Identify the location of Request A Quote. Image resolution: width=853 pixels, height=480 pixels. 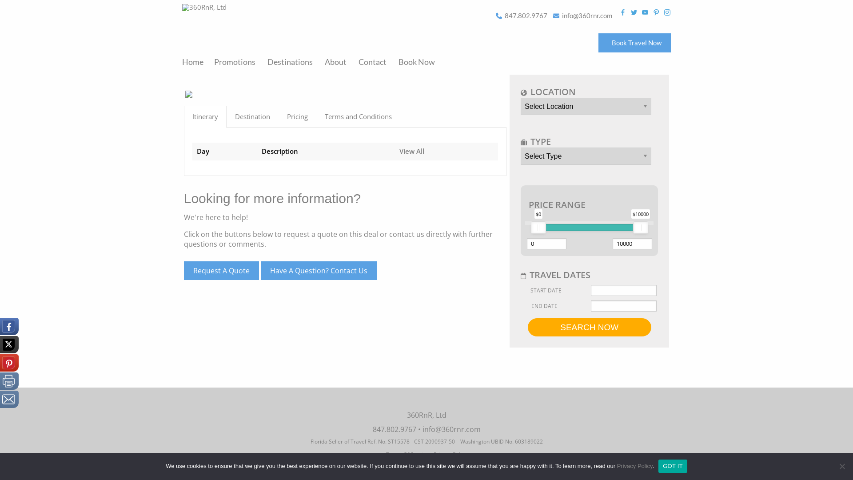
(221, 271).